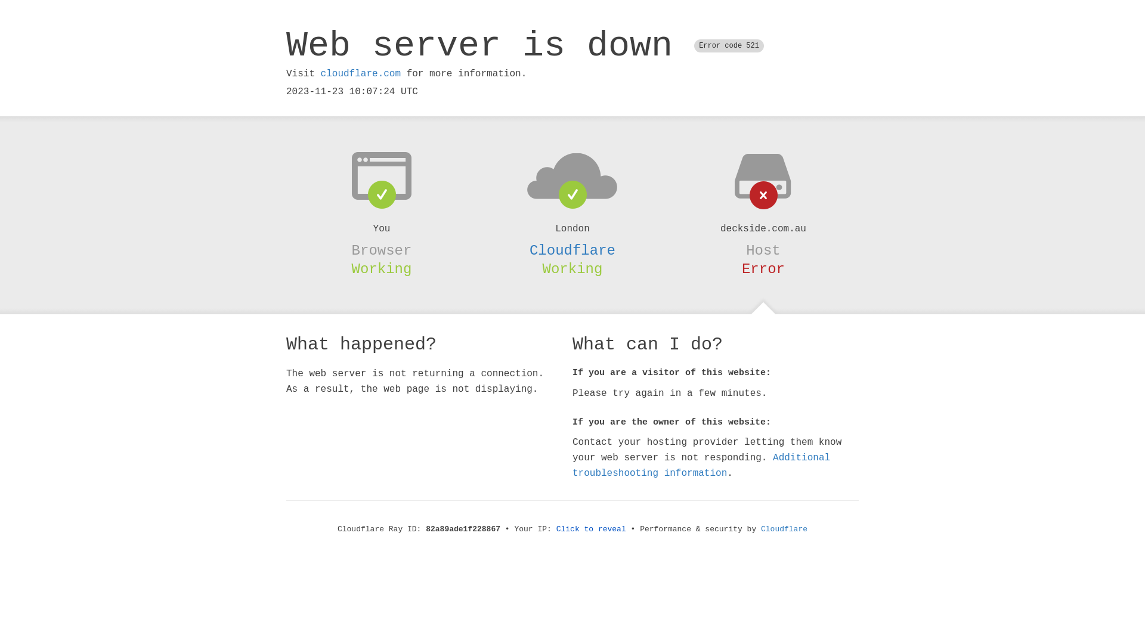 The image size is (1145, 644). Describe the element at coordinates (592, 530) in the screenshot. I see `Click to reveal` at that location.